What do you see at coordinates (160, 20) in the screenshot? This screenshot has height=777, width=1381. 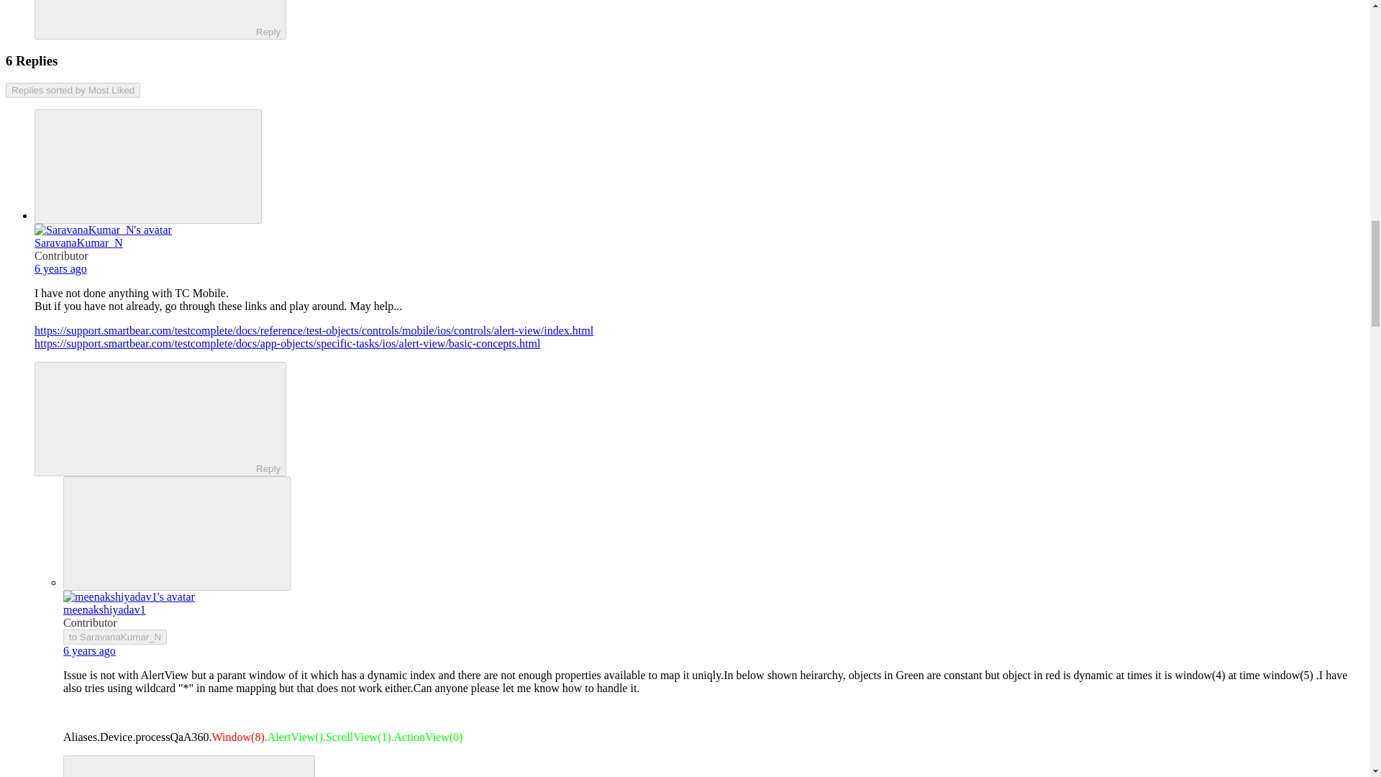 I see `ReplyReply` at bounding box center [160, 20].